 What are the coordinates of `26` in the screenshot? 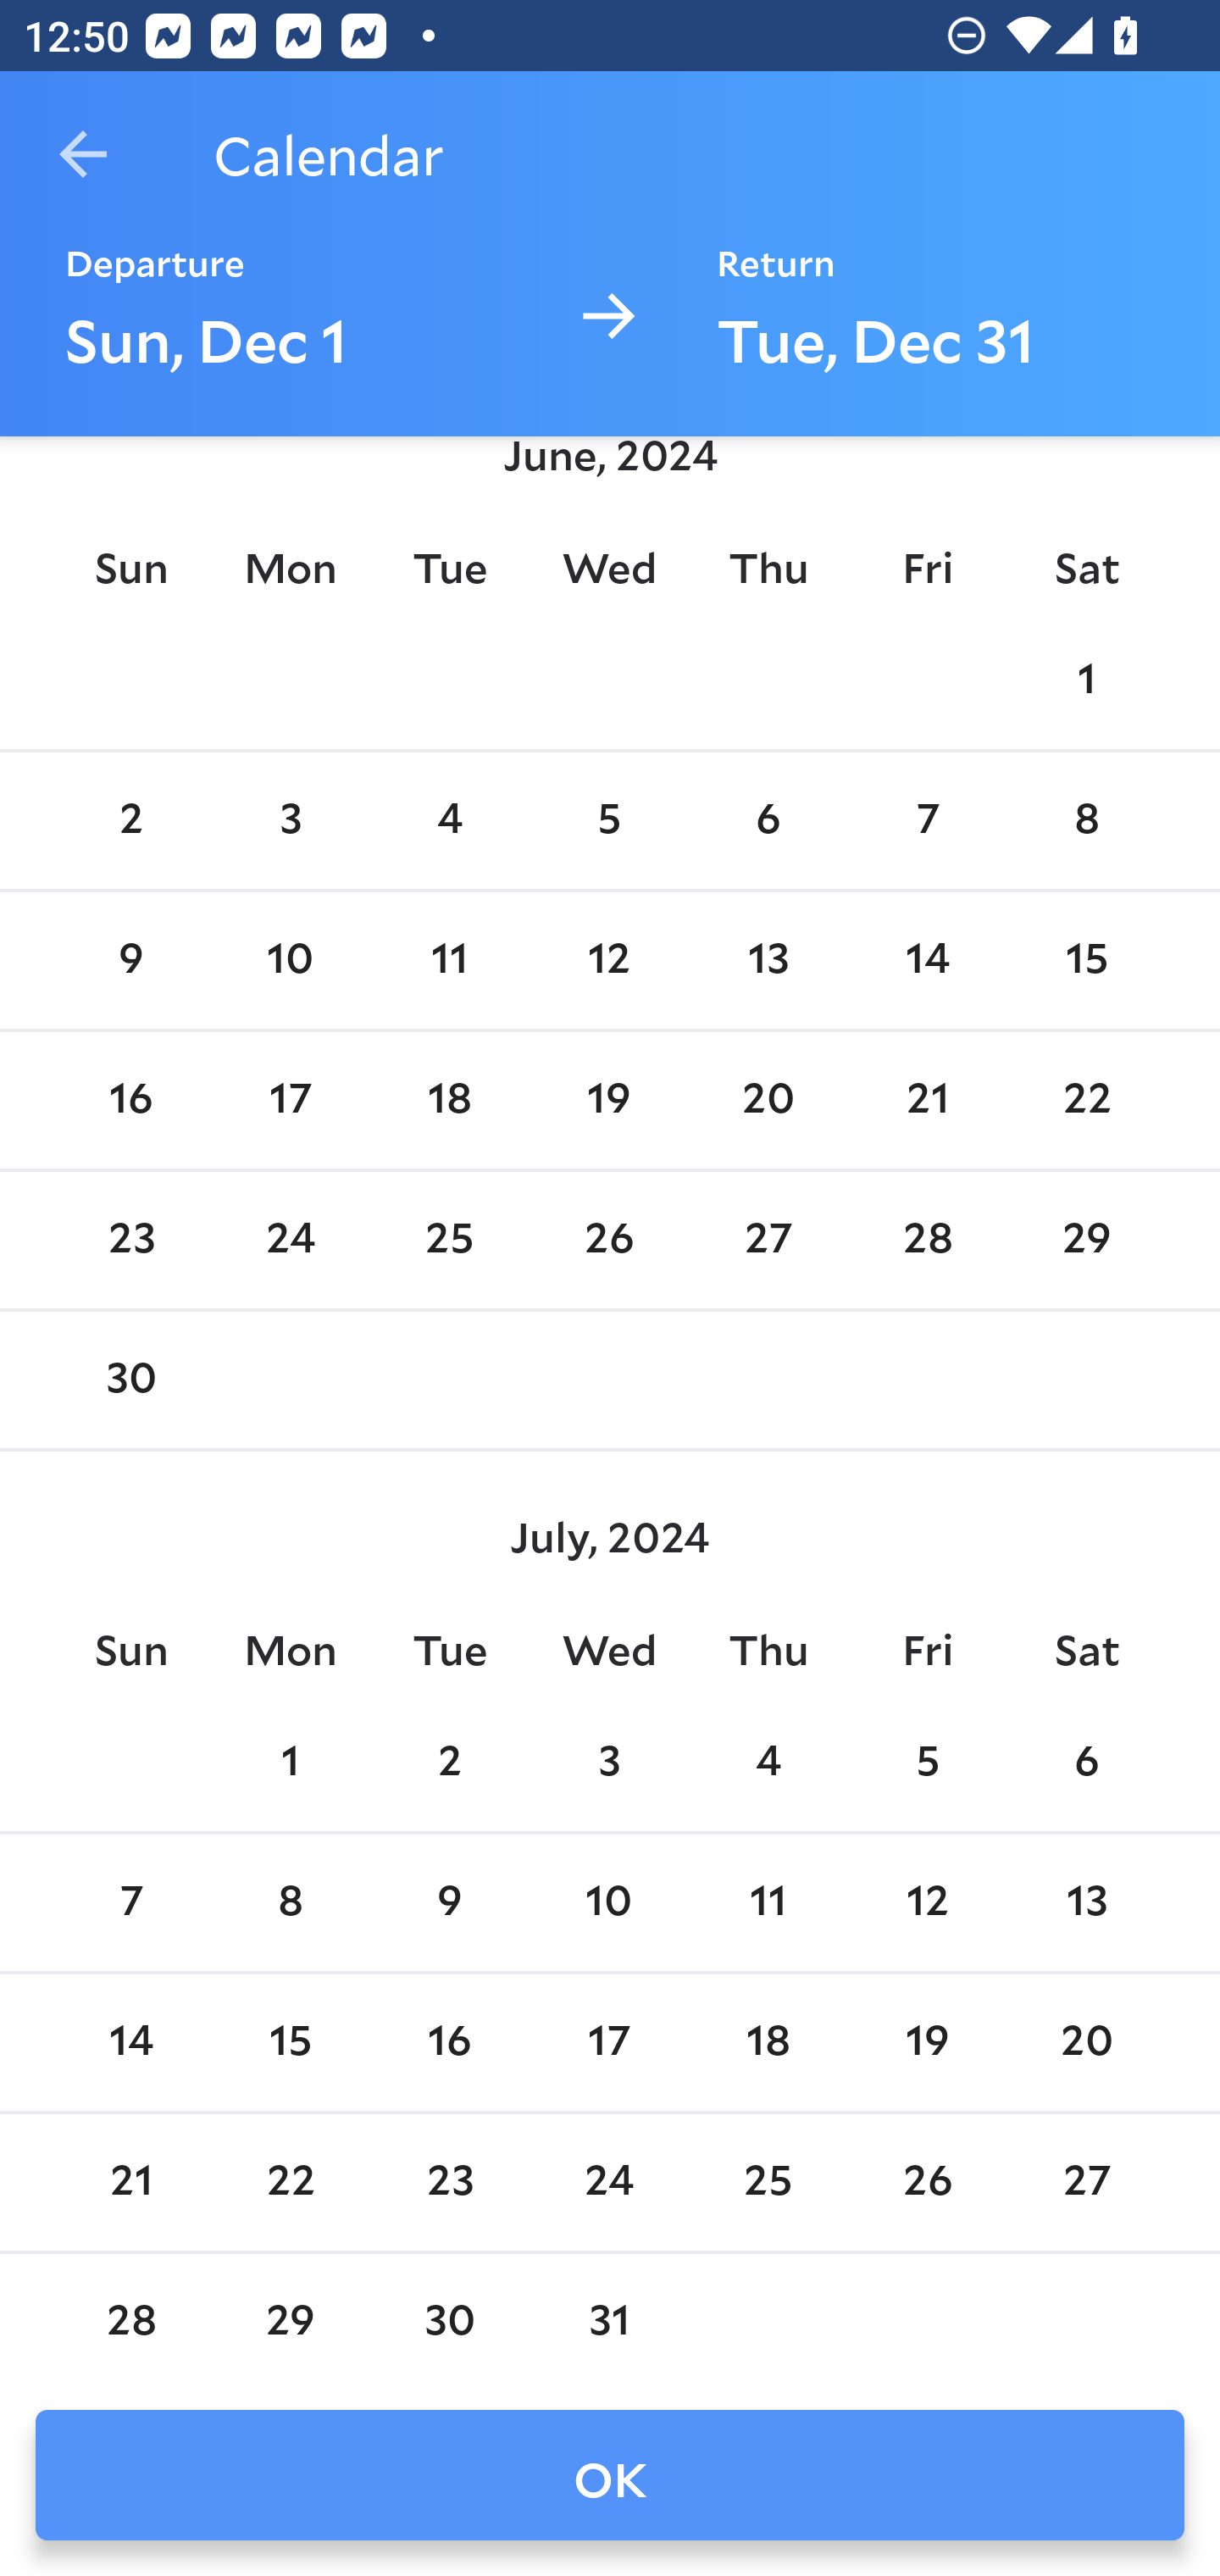 It's located at (609, 1241).